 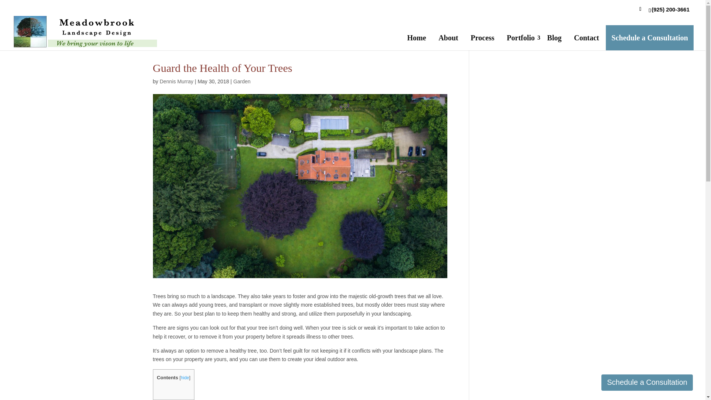 I want to click on Garden, so click(x=242, y=81).